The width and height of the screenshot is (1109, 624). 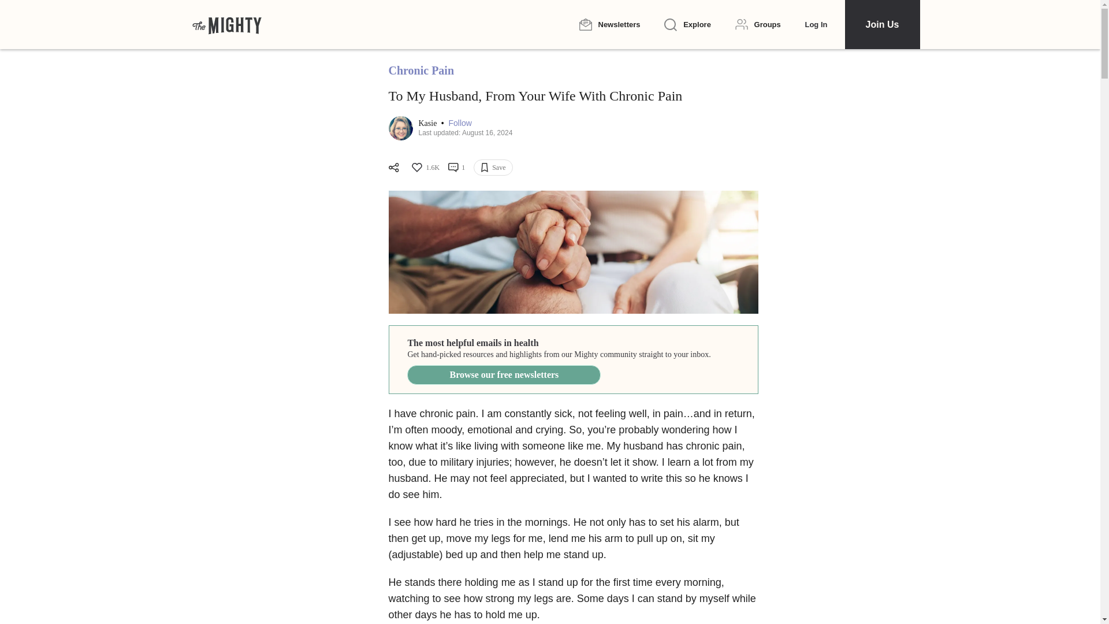 What do you see at coordinates (456, 168) in the screenshot?
I see `1` at bounding box center [456, 168].